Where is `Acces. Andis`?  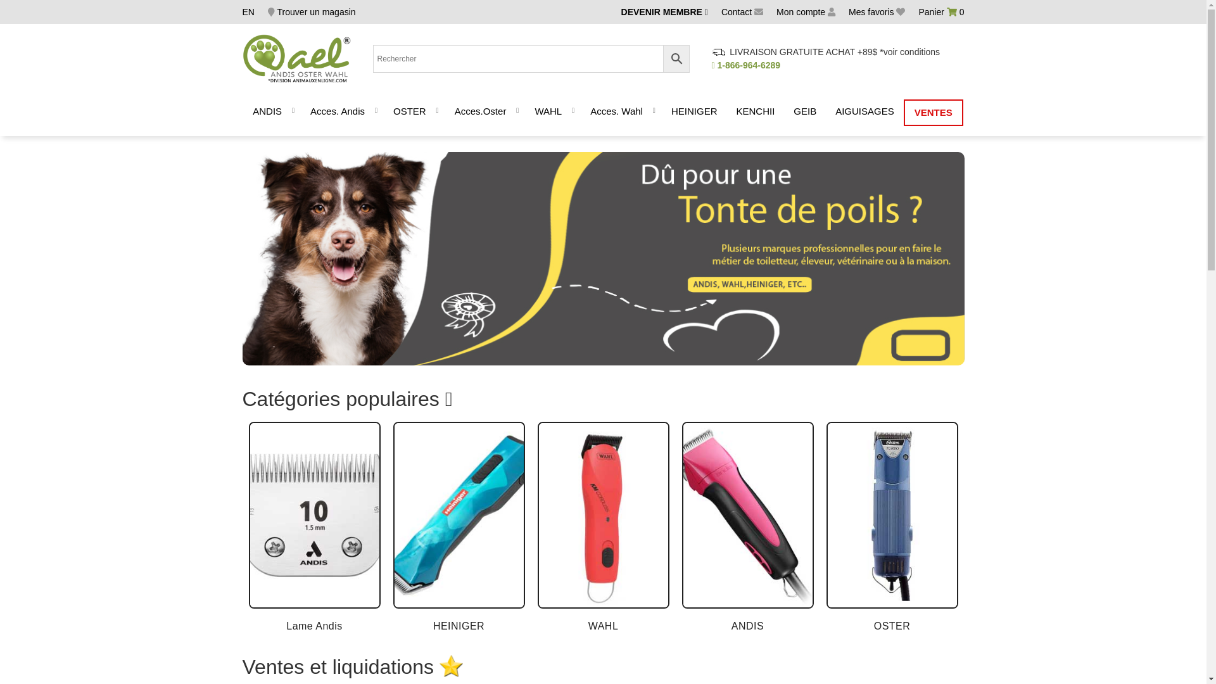
Acces. Andis is located at coordinates (338, 113).